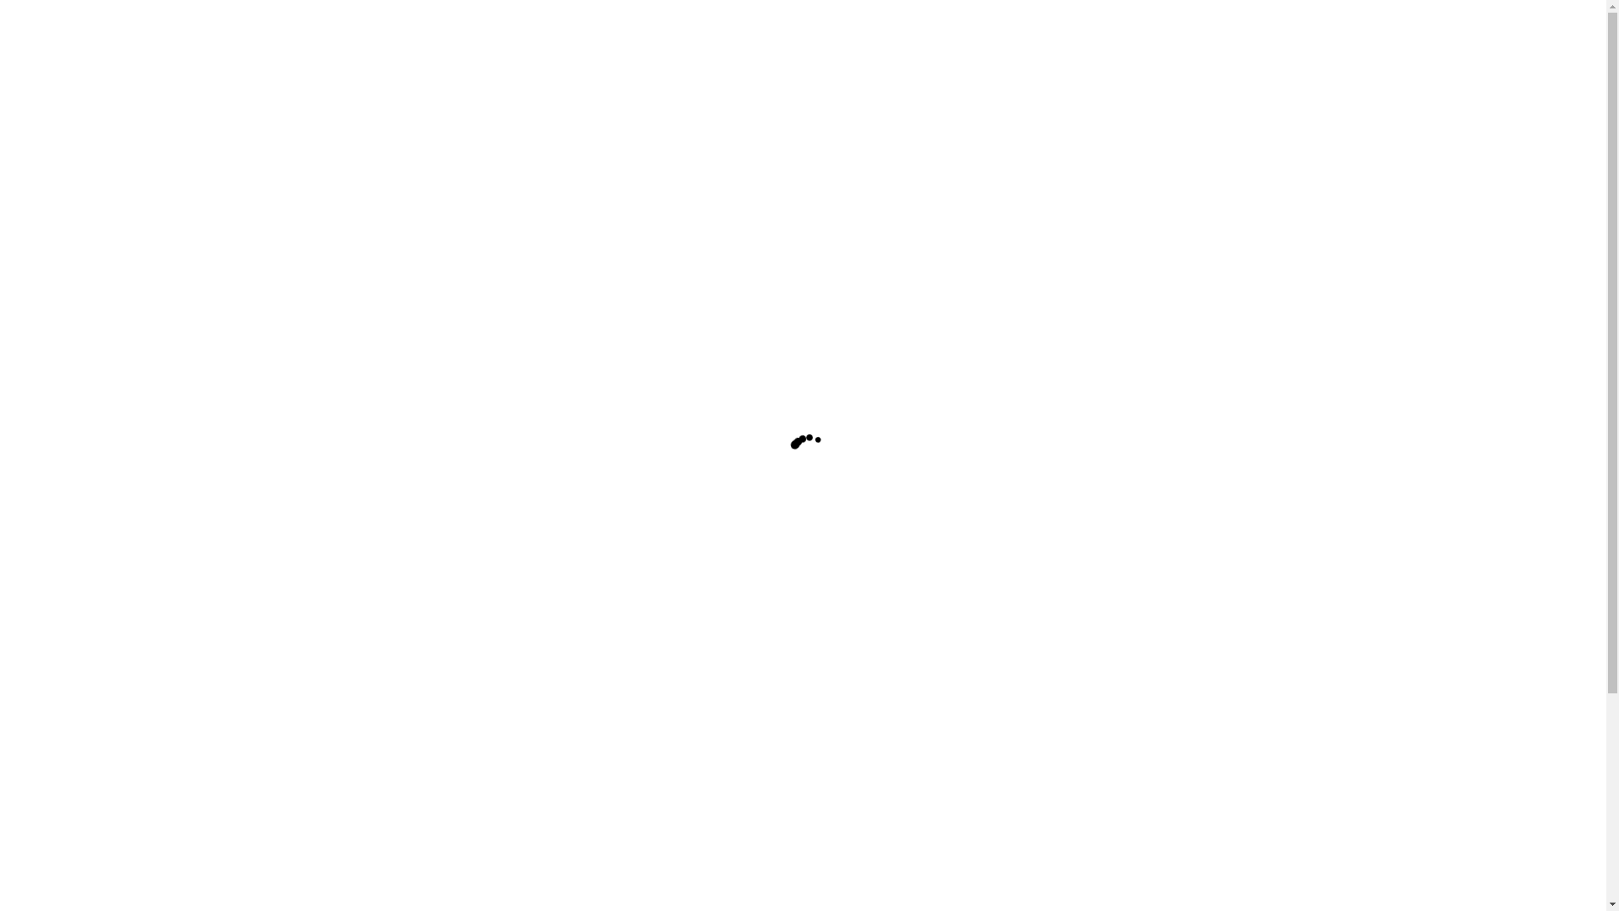  Describe the element at coordinates (109, 111) in the screenshot. I see `Testimonials` at that location.